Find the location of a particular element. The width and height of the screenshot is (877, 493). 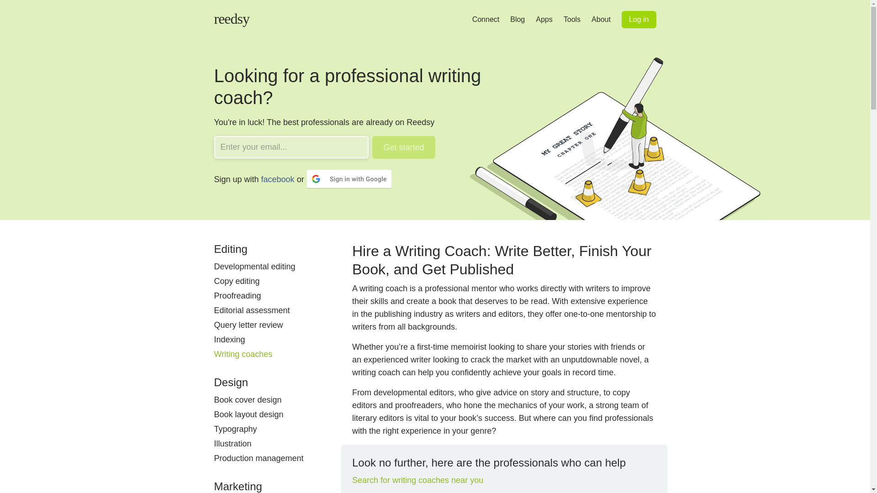

Connect is located at coordinates (486, 19).